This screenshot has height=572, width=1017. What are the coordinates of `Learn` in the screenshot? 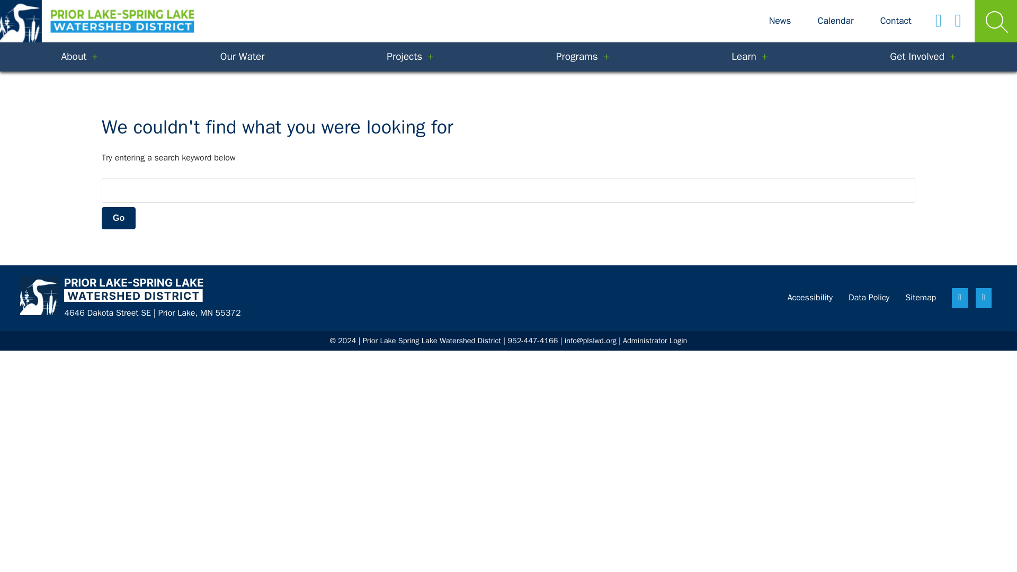 It's located at (749, 57).